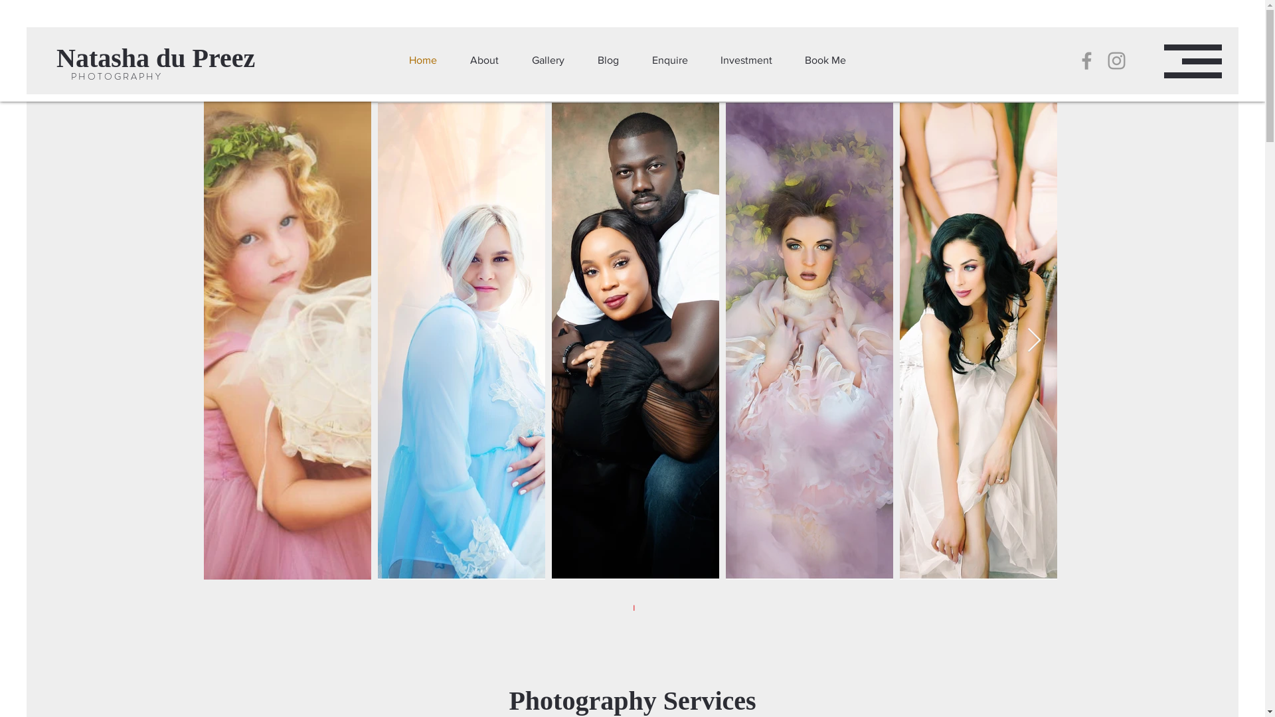  Describe the element at coordinates (116, 77) in the screenshot. I see `P H O T O G R A P H Y` at that location.